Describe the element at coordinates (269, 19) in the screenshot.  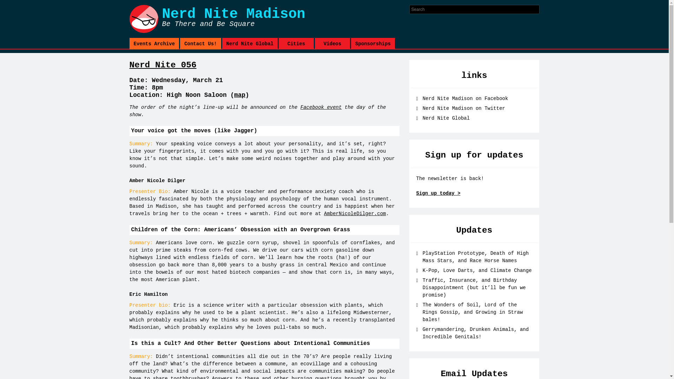
I see `Sign up for the newsletter through Mailchimp` at that location.